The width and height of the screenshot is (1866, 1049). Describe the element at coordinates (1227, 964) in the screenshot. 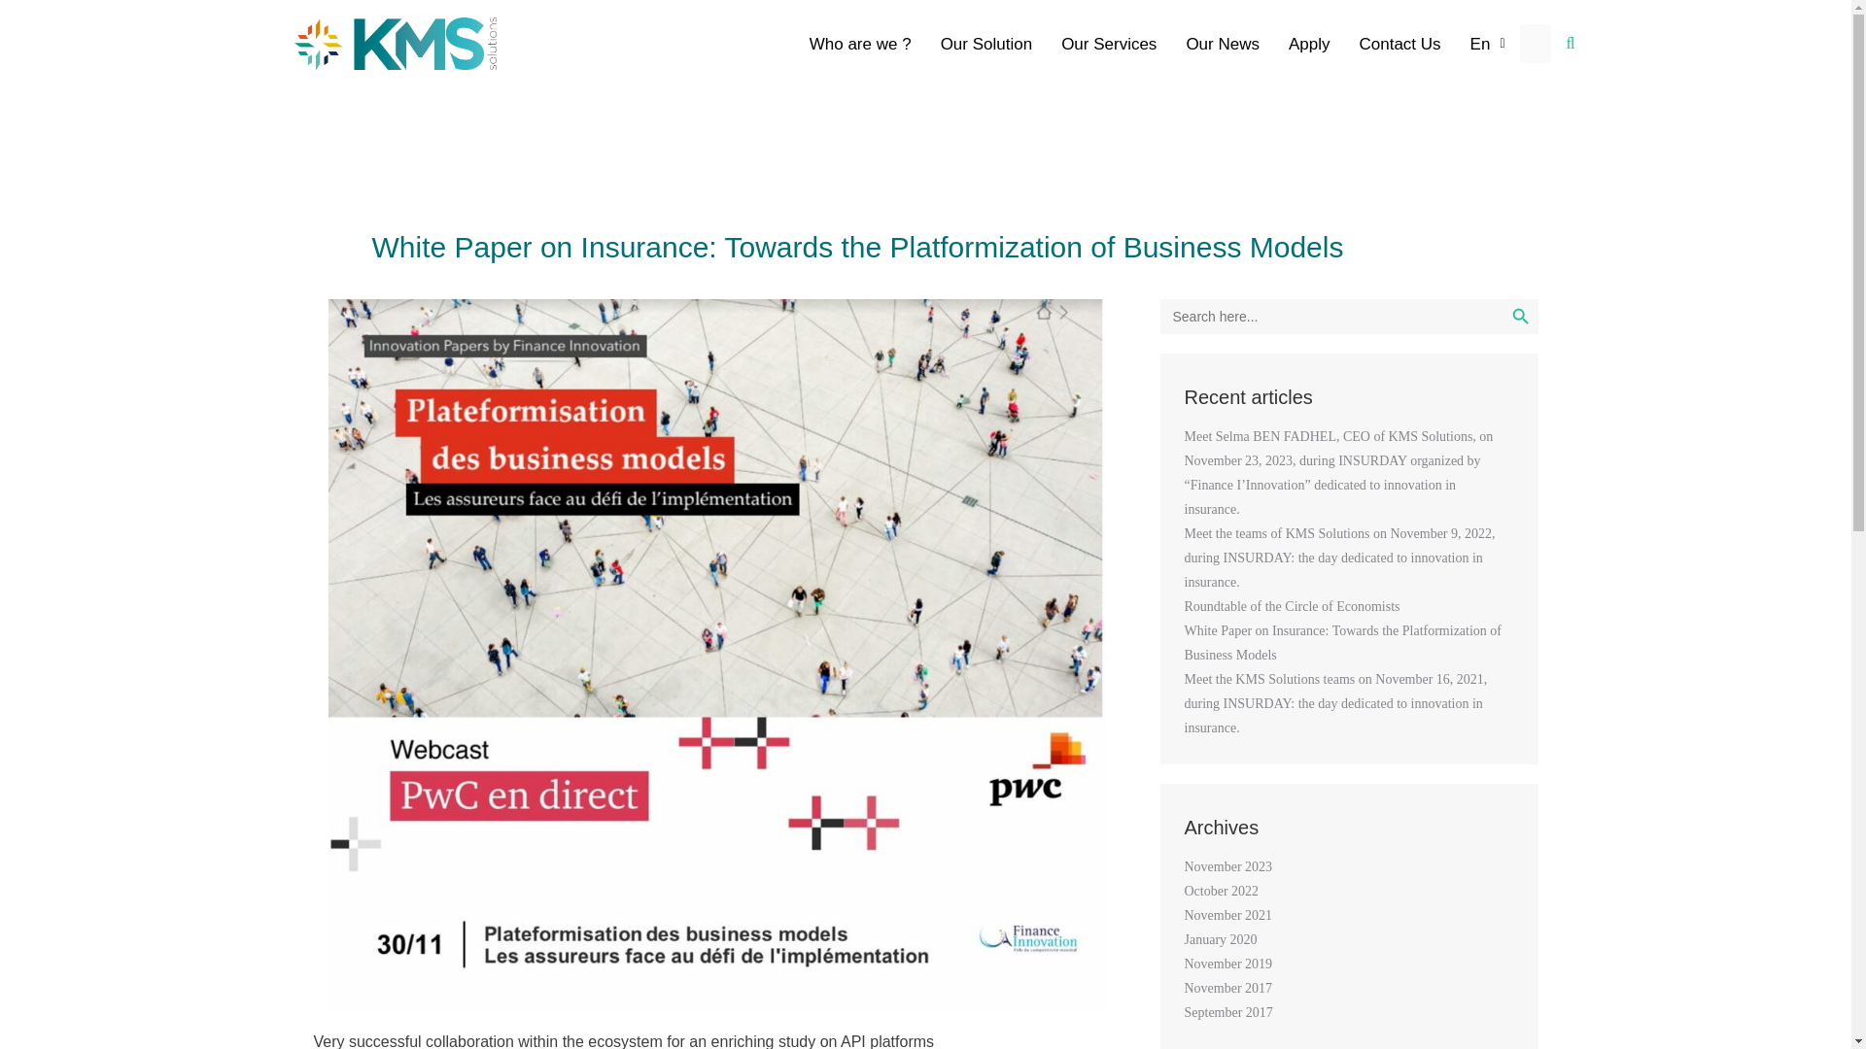

I see `November 2019` at that location.